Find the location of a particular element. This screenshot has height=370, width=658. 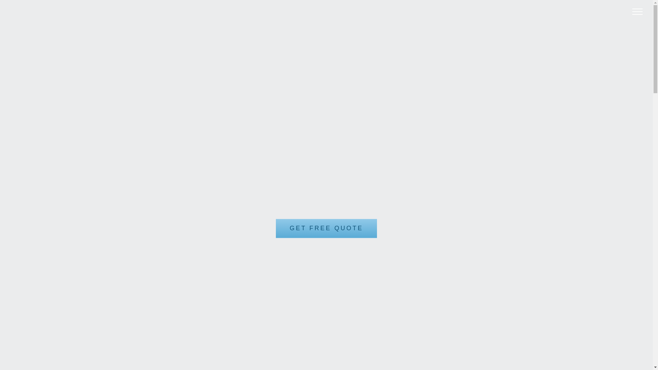

GET FREE QUOTE is located at coordinates (326, 229).